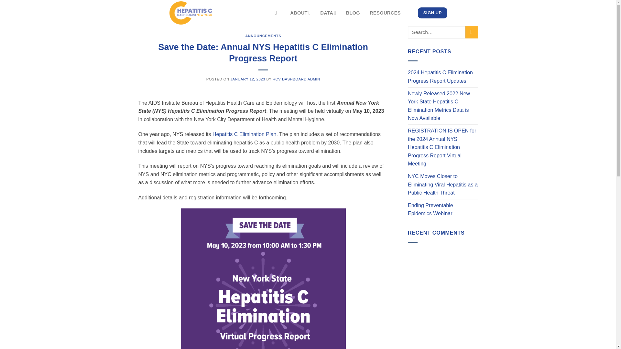 The width and height of the screenshot is (621, 349). I want to click on Hepatitis C Dashboard - New York State, so click(217, 13).